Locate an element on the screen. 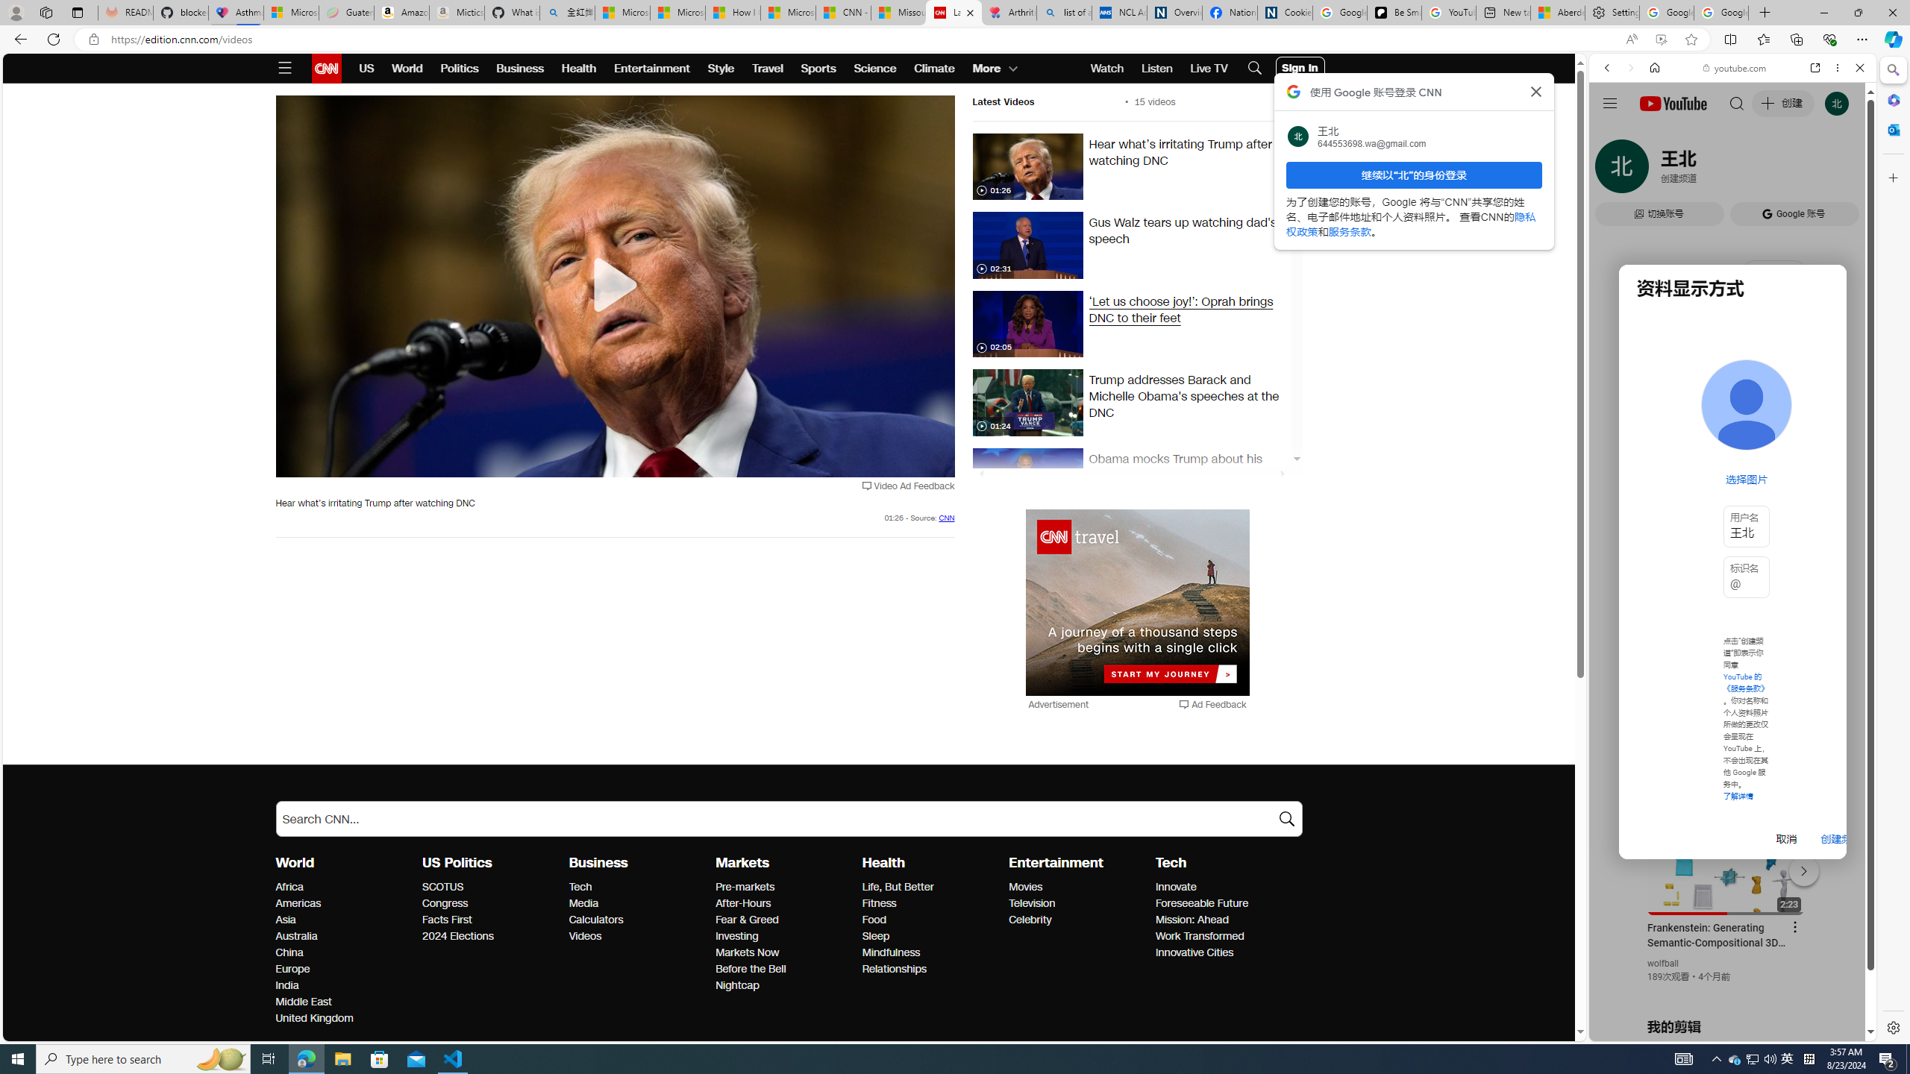 This screenshot has height=1074, width=1910. Climate is located at coordinates (935, 69).